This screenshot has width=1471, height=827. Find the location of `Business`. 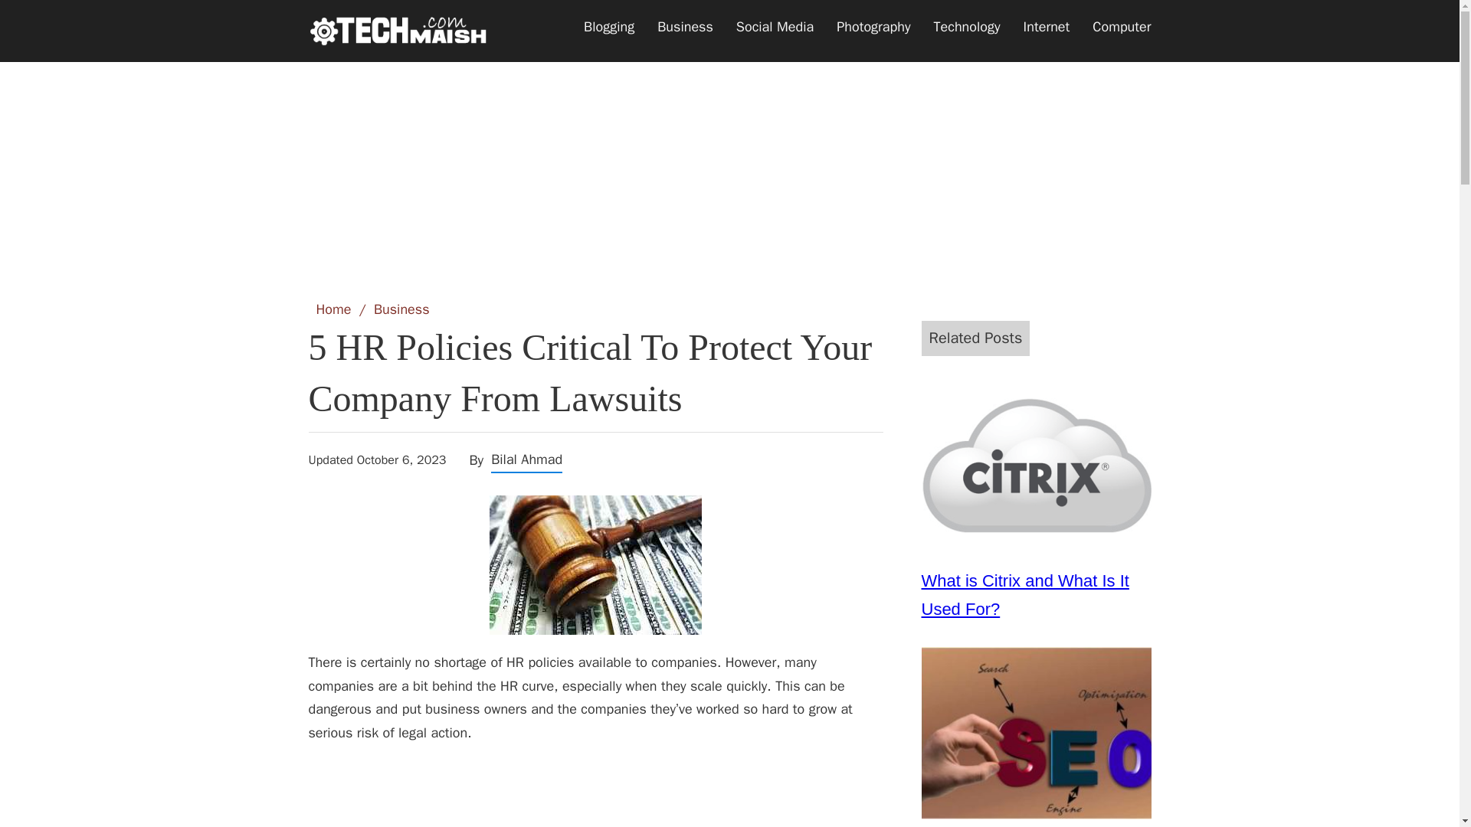

Business is located at coordinates (685, 27).